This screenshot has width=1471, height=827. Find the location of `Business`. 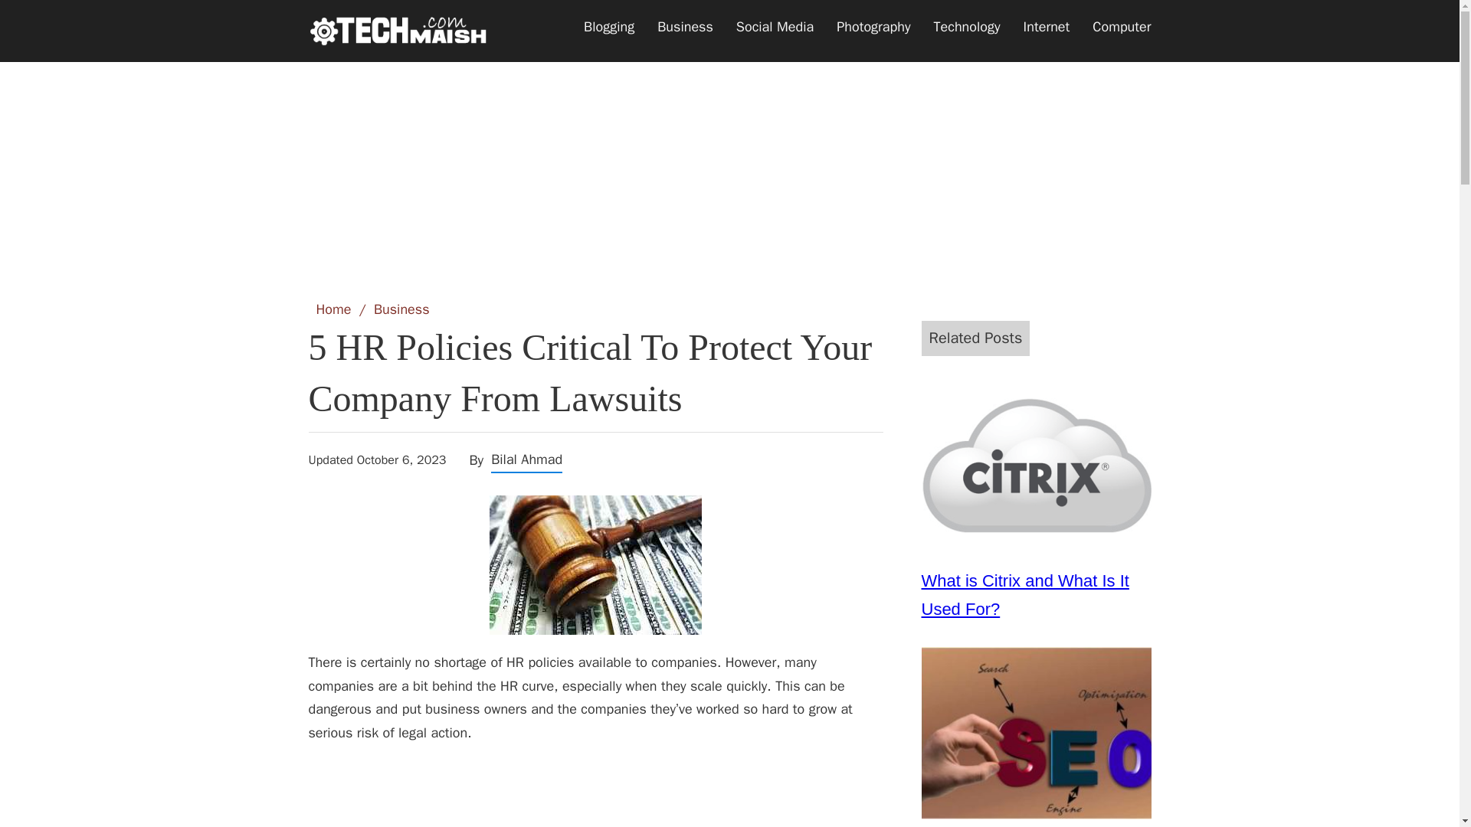

Business is located at coordinates (685, 27).